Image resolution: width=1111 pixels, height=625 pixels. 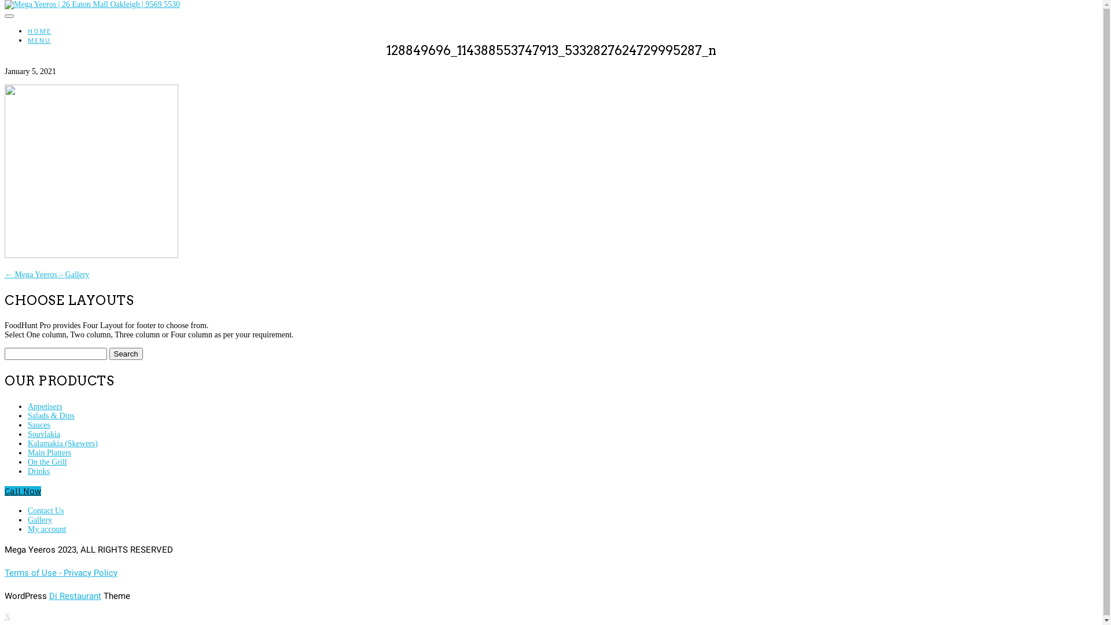 What do you see at coordinates (39, 31) in the screenshot?
I see `HOME` at bounding box center [39, 31].